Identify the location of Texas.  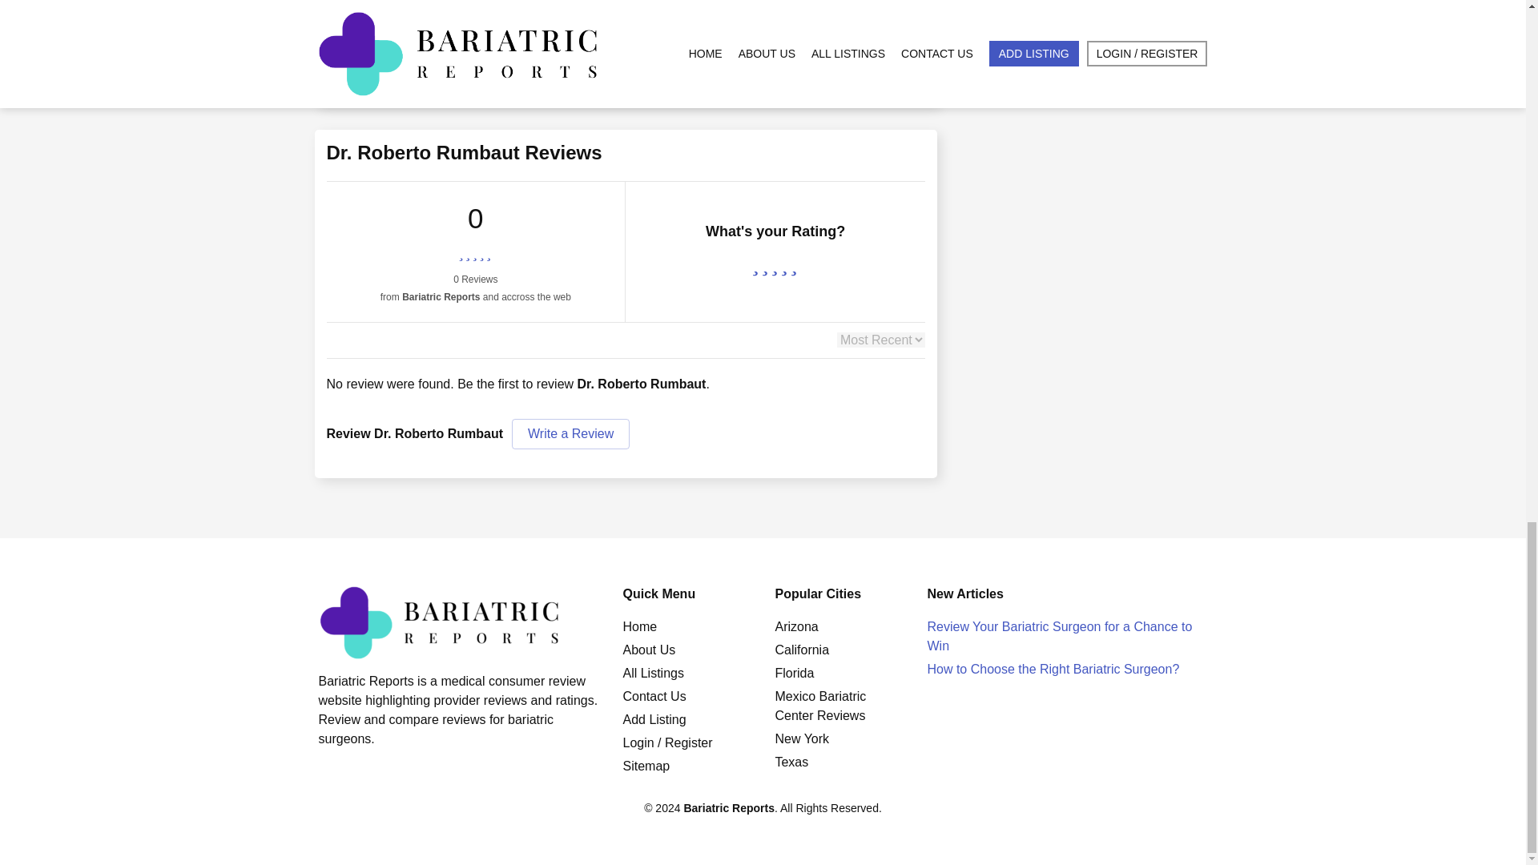
(791, 762).